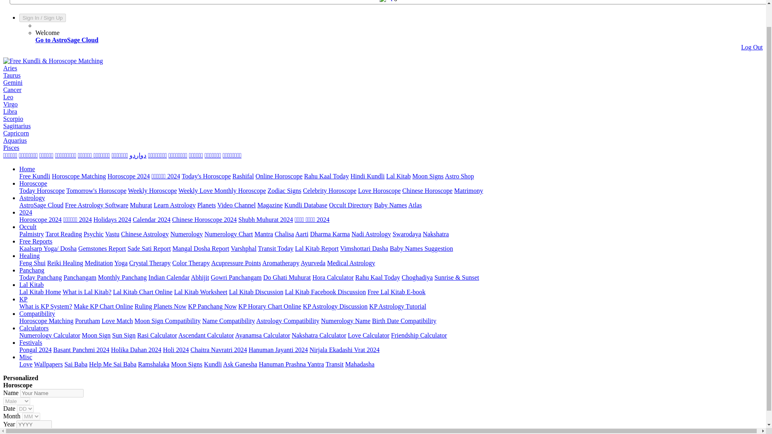 The height and width of the screenshot is (434, 772). What do you see at coordinates (15, 140) in the screenshot?
I see `Aquarius` at bounding box center [15, 140].